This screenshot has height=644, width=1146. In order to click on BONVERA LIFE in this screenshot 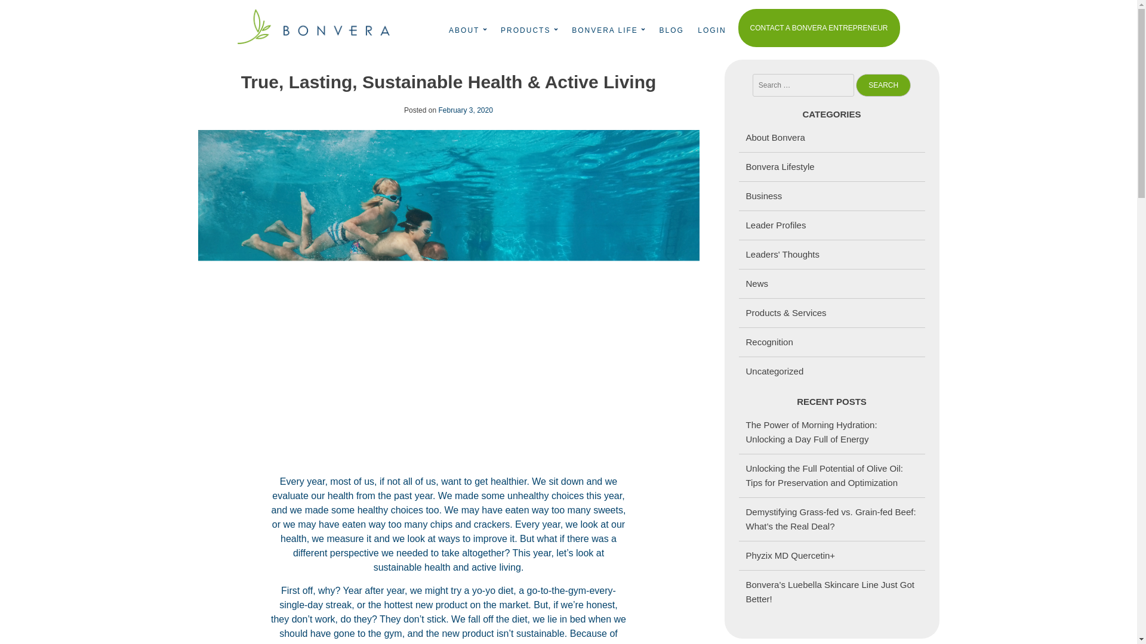, I will do `click(605, 30)`.